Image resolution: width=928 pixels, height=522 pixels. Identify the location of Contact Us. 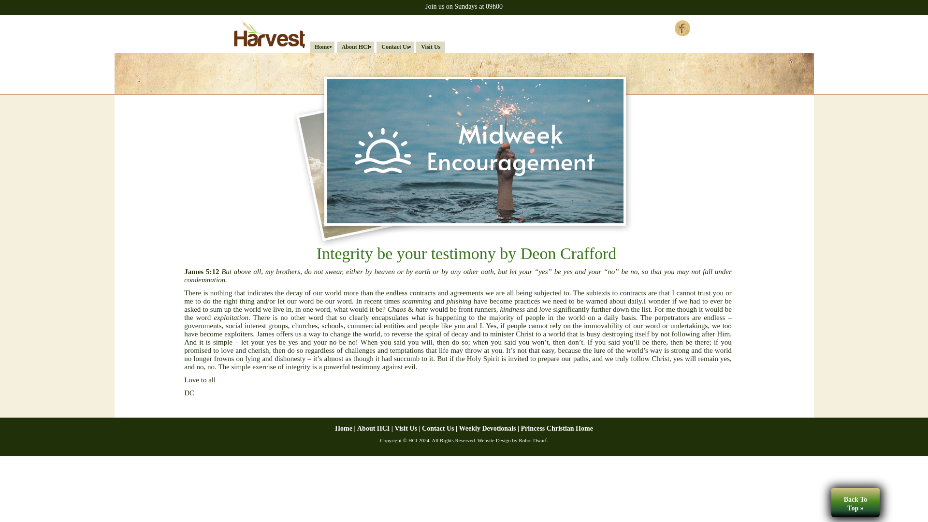
(395, 46).